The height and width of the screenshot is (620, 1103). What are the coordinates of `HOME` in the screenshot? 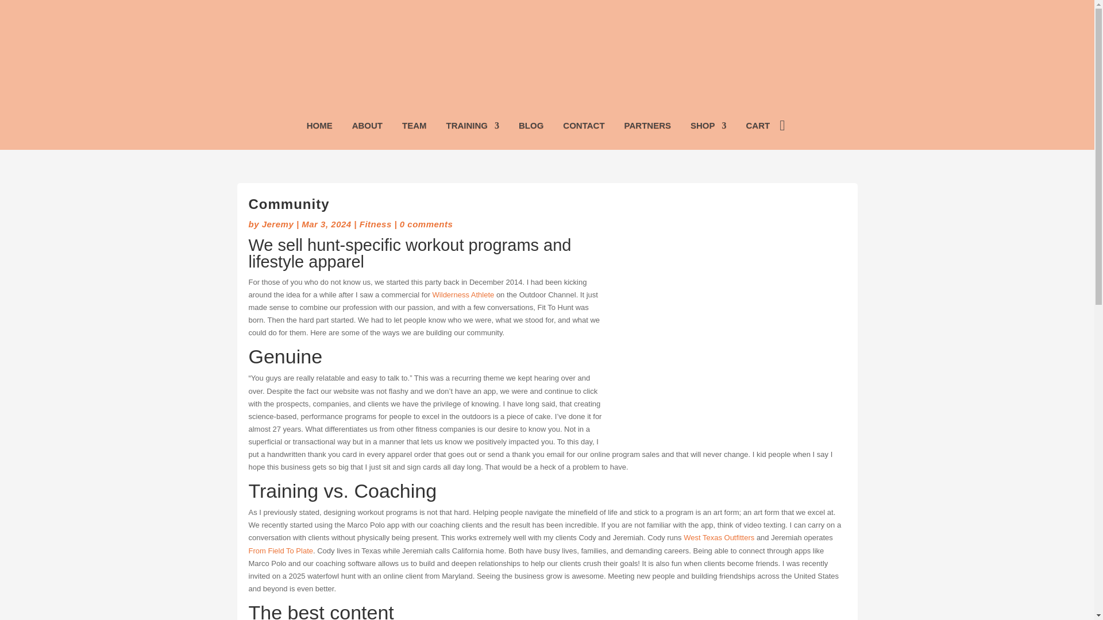 It's located at (319, 127).